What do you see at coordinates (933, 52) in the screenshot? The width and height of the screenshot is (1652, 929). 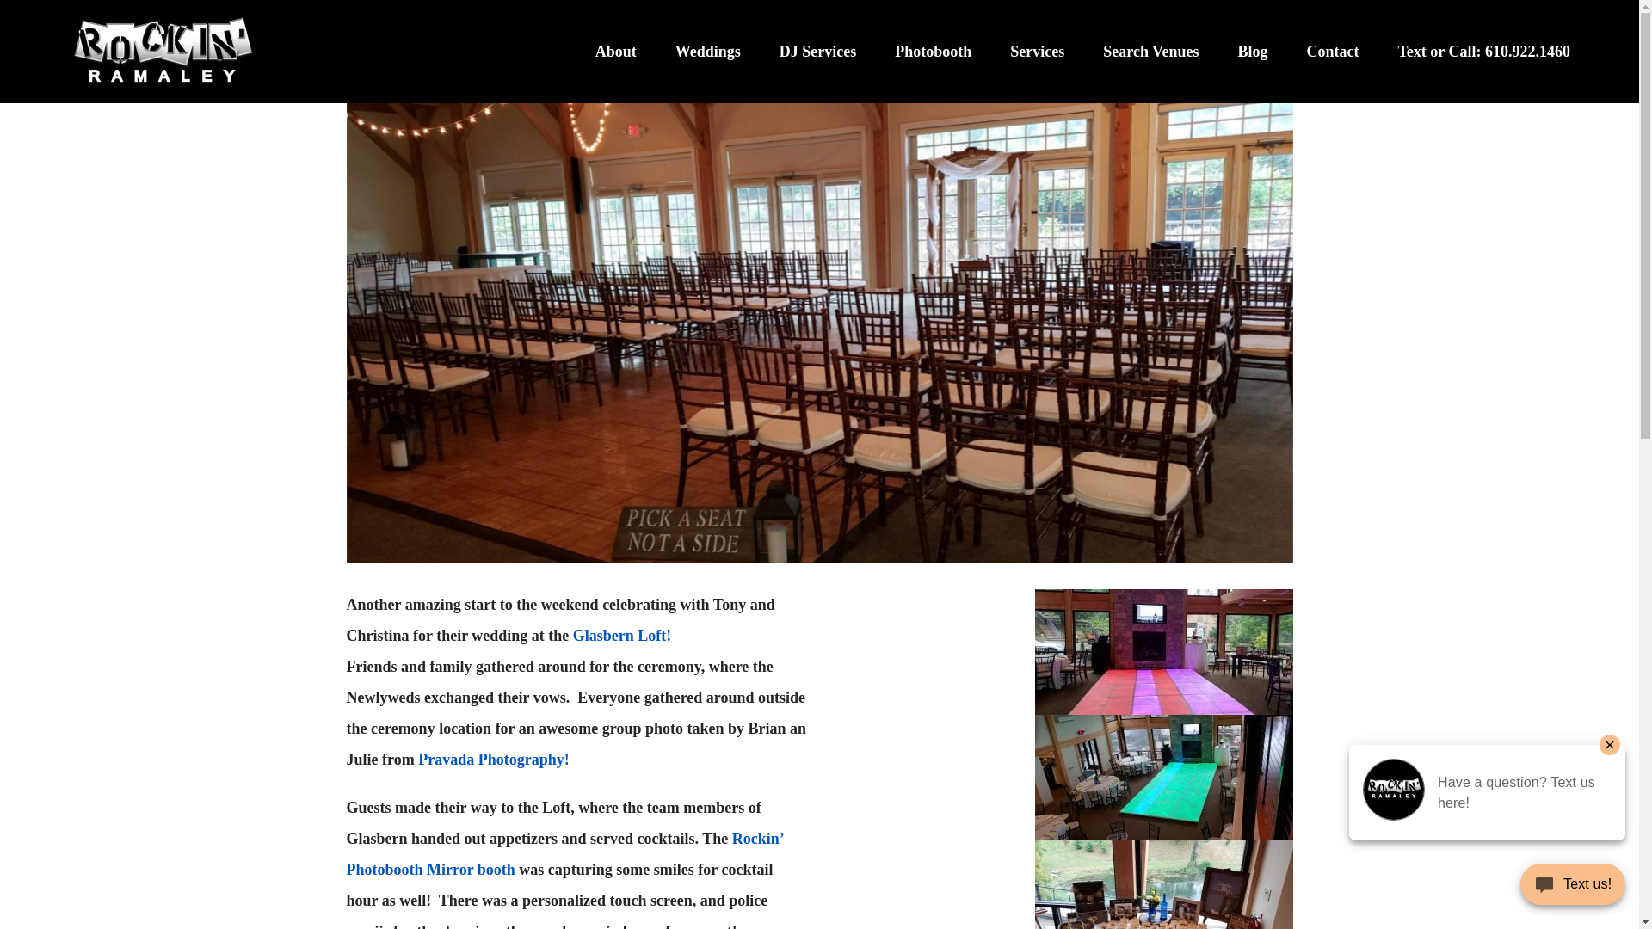 I see `Photobooth` at bounding box center [933, 52].